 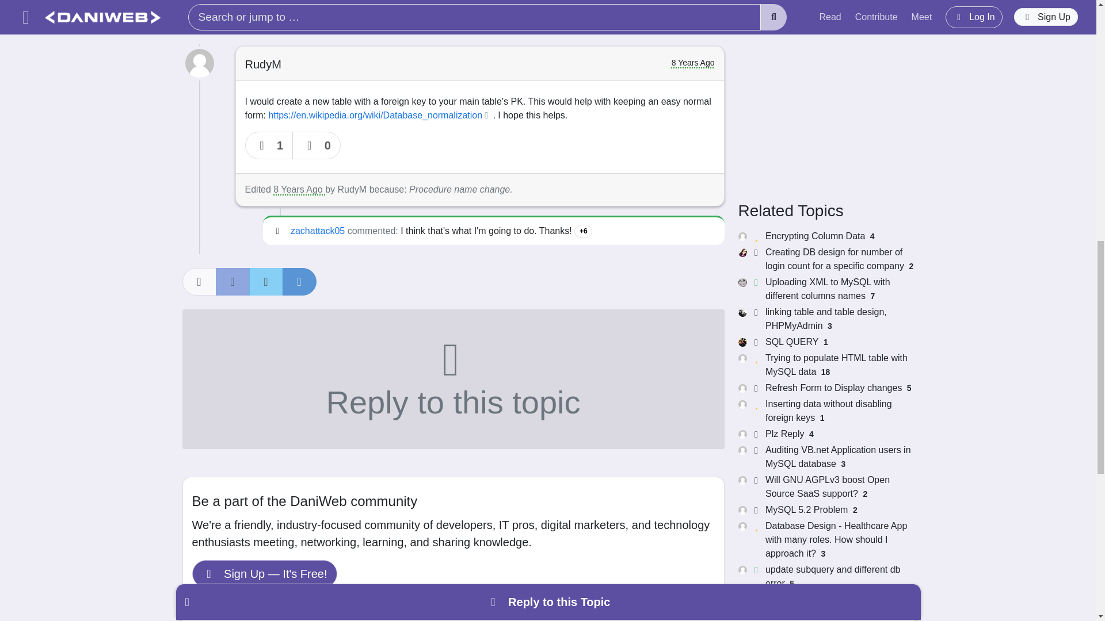 What do you see at coordinates (199, 282) in the screenshot?
I see `Share` at bounding box center [199, 282].